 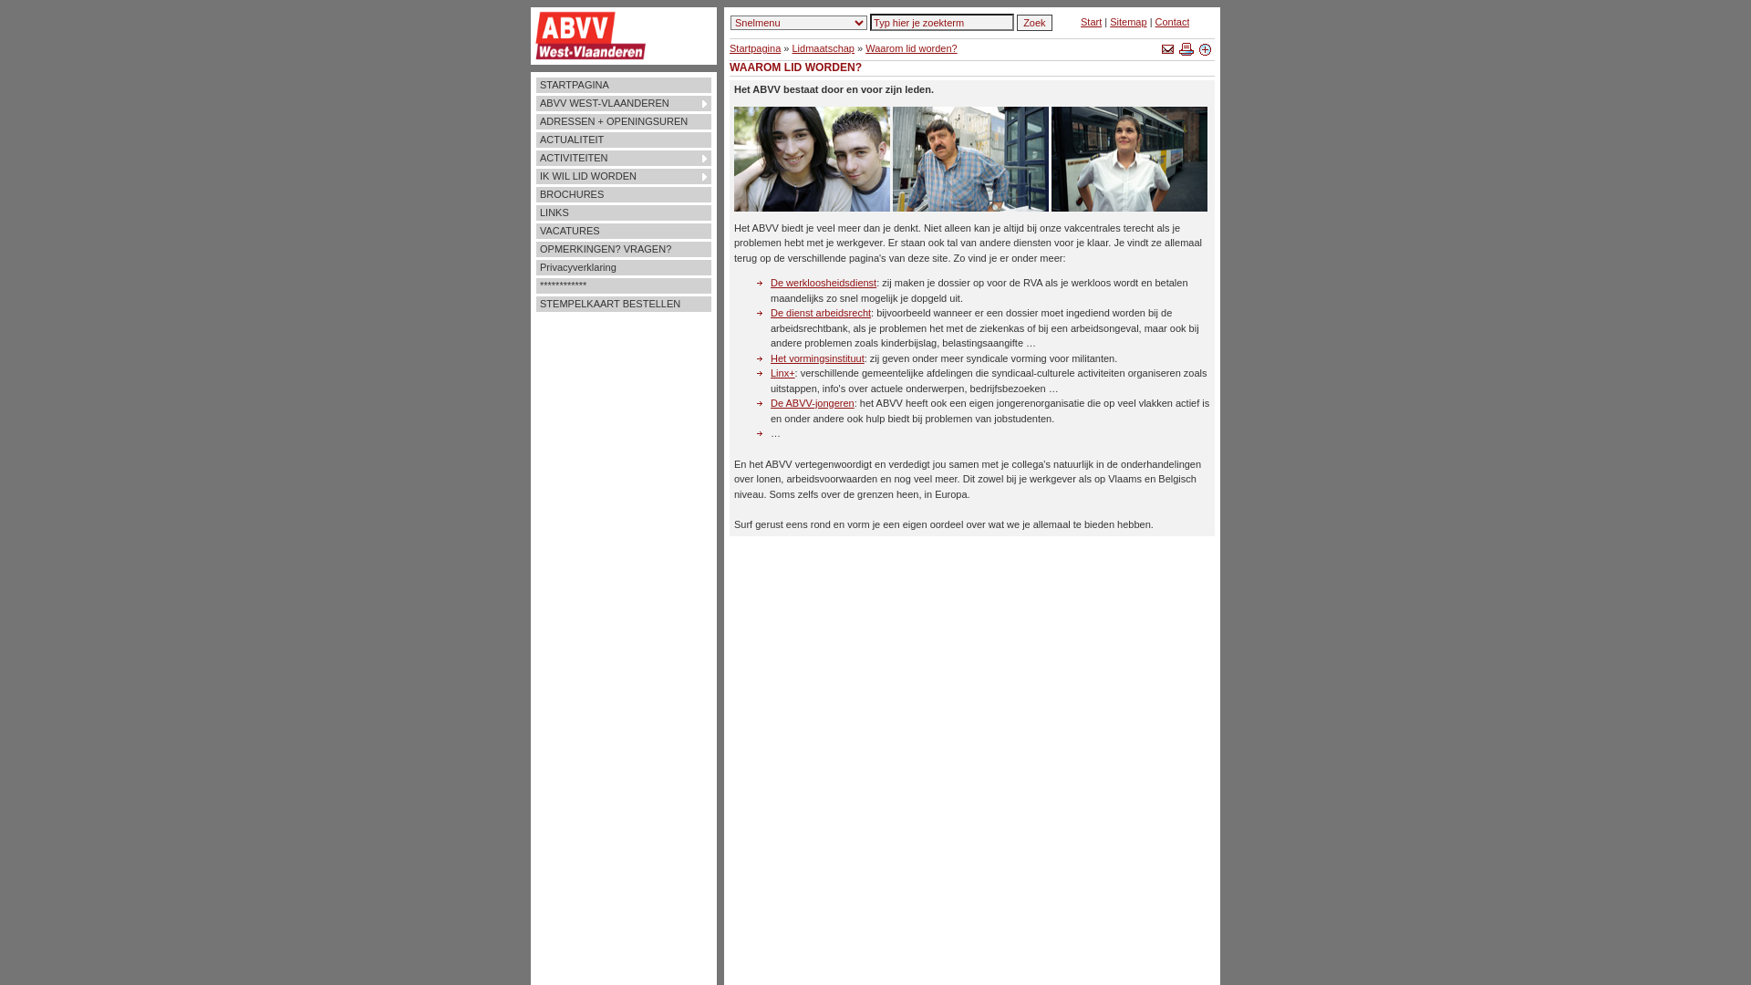 What do you see at coordinates (624, 195) in the screenshot?
I see `BROCHURES` at bounding box center [624, 195].